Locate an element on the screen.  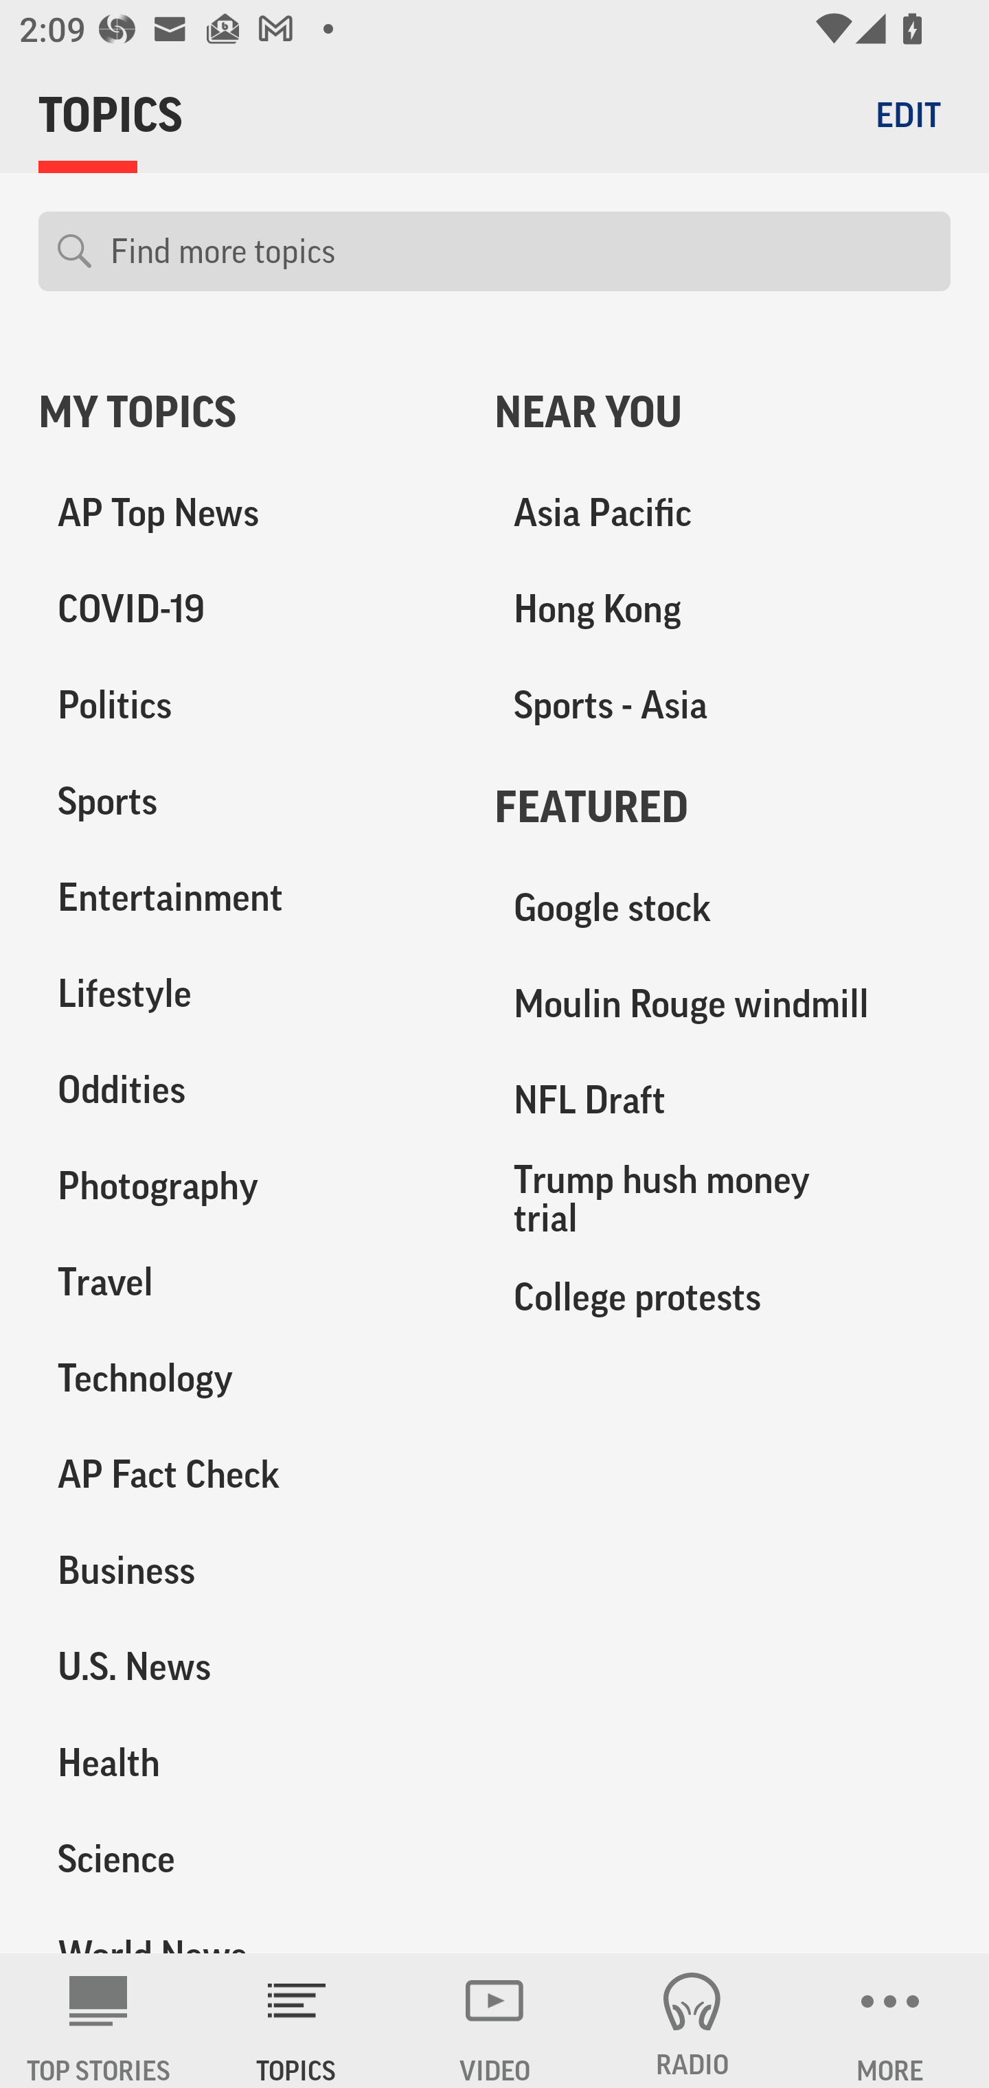
Sports - Asia is located at coordinates (723, 705).